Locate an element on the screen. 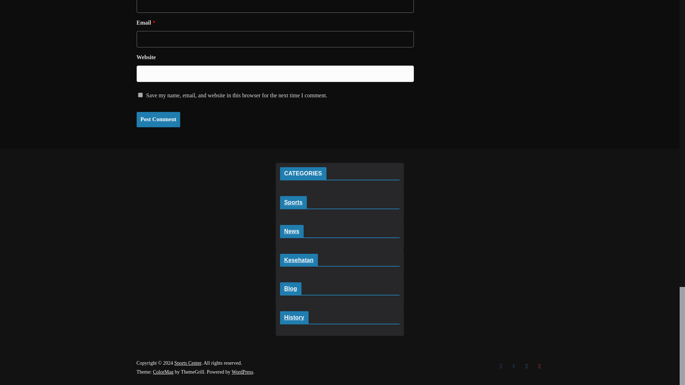 This screenshot has width=685, height=385. News is located at coordinates (291, 231).